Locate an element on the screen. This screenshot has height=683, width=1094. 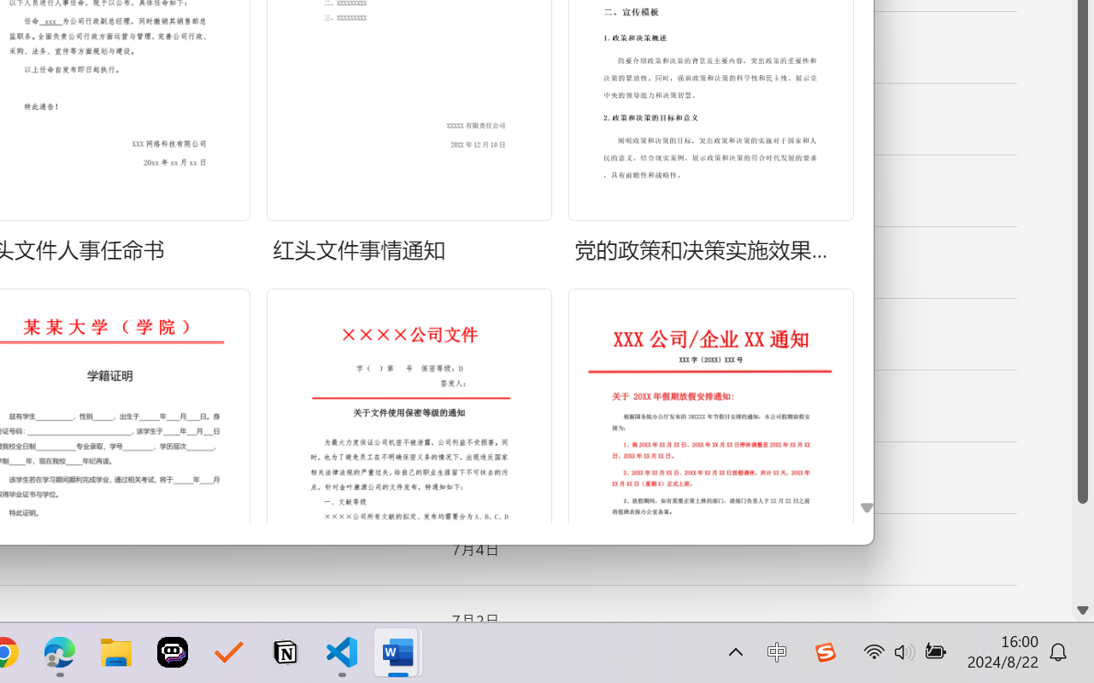
Notion is located at coordinates (285, 652).